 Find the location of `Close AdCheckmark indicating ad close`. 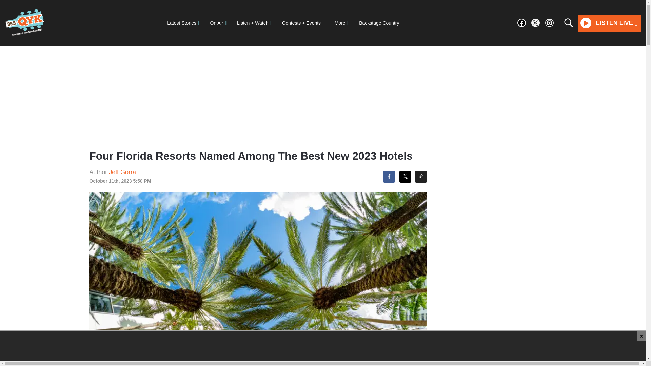

Close AdCheckmark indicating ad close is located at coordinates (642, 336).